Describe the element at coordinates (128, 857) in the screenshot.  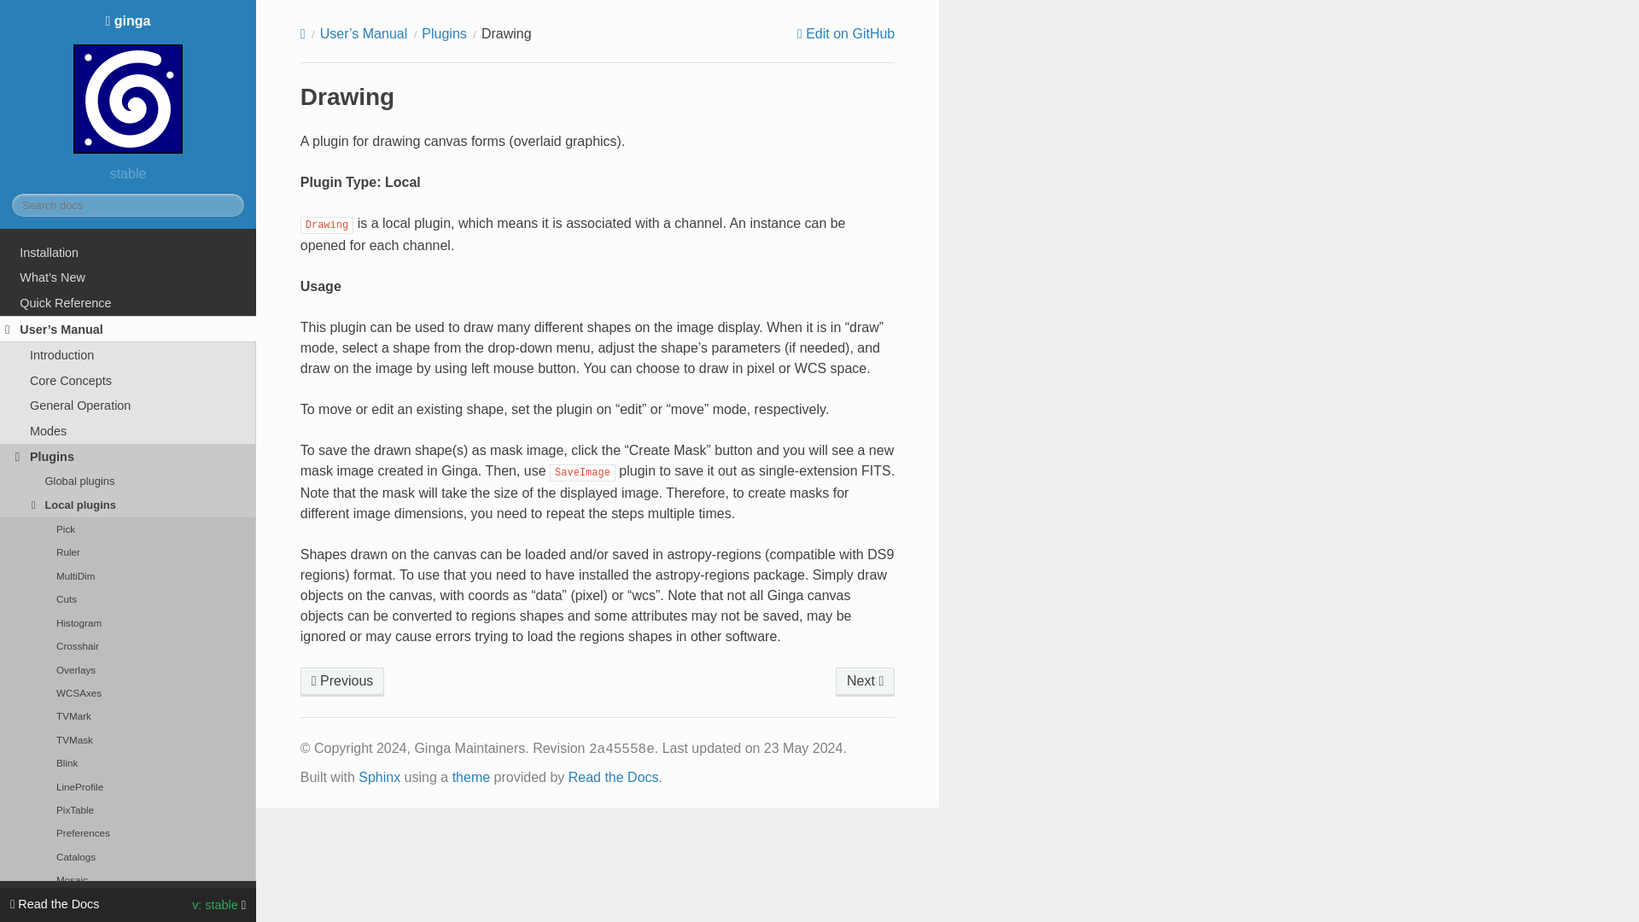
I see `Catalogs` at that location.